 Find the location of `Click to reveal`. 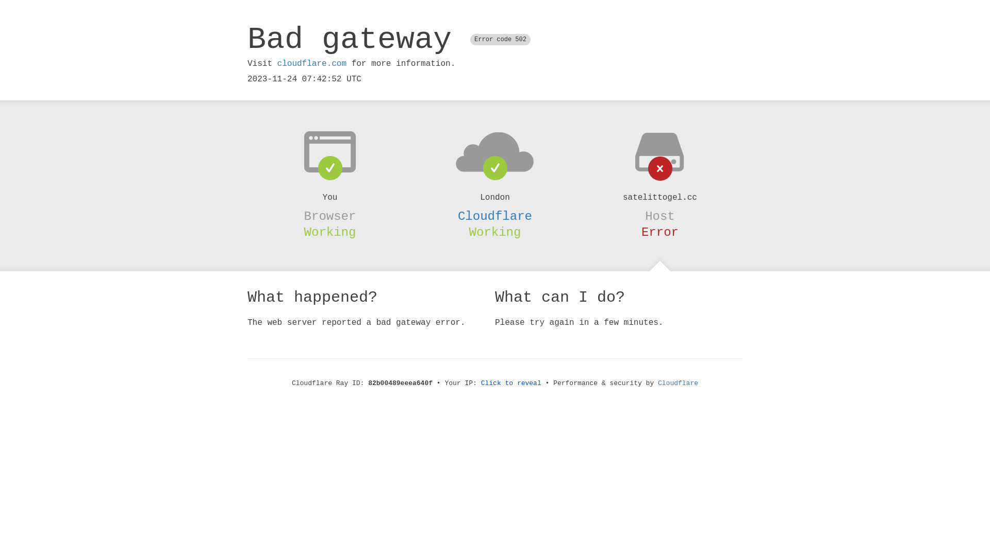

Click to reveal is located at coordinates (511, 383).